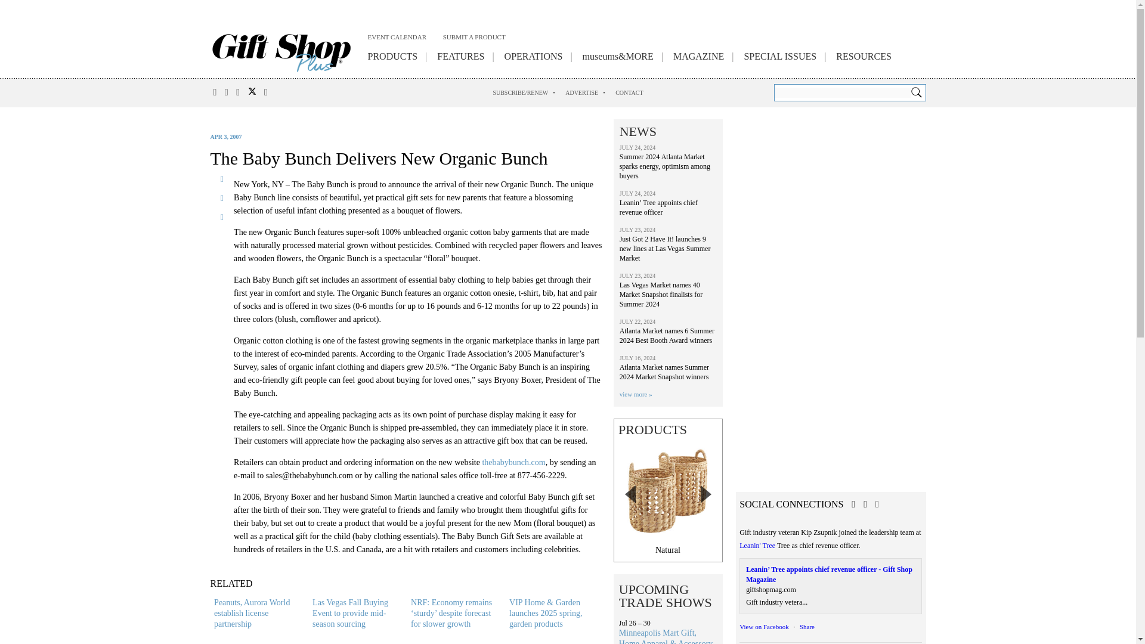 The width and height of the screenshot is (1145, 644). Describe the element at coordinates (764, 627) in the screenshot. I see `View on Facebook` at that location.